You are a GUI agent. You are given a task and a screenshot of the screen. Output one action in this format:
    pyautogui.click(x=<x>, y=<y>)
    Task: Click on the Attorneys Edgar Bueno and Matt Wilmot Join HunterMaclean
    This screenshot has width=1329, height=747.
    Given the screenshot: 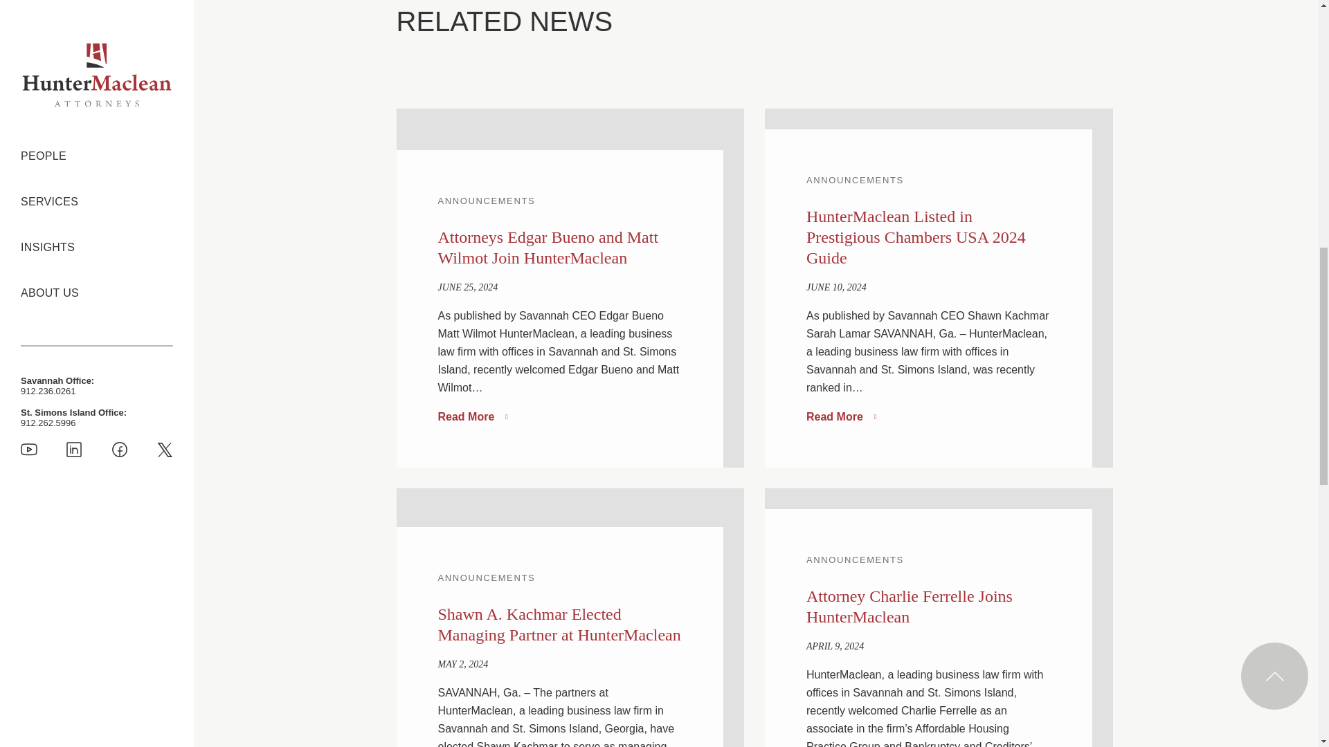 What is the action you would take?
    pyautogui.click(x=547, y=248)
    